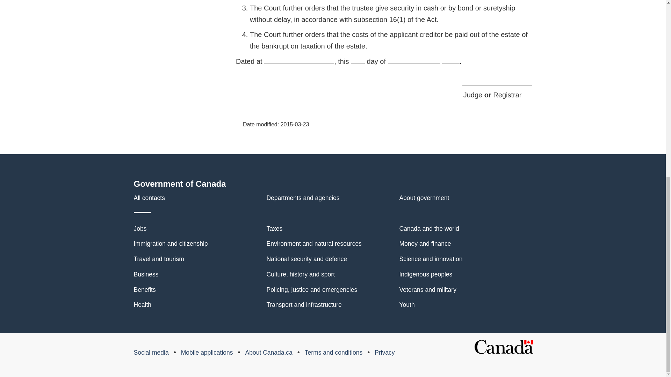 The image size is (671, 377). Describe the element at coordinates (274, 228) in the screenshot. I see `Taxes` at that location.